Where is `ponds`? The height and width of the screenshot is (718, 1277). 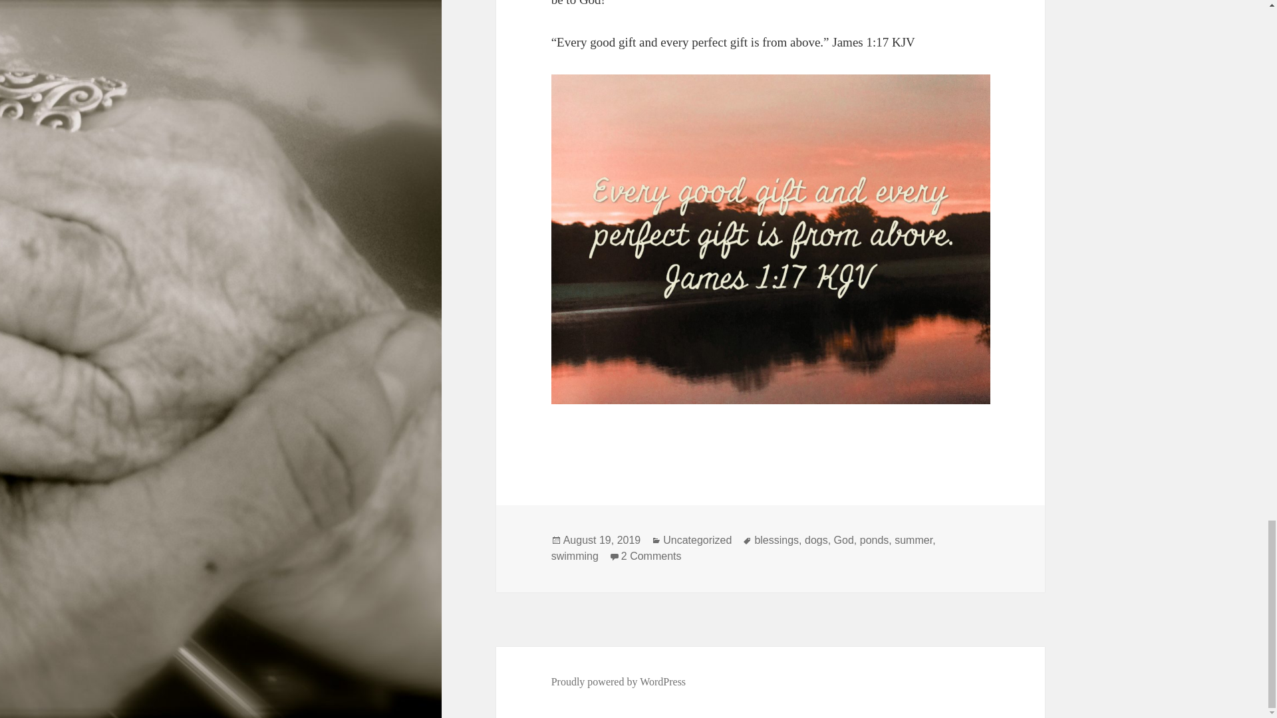 ponds is located at coordinates (874, 540).